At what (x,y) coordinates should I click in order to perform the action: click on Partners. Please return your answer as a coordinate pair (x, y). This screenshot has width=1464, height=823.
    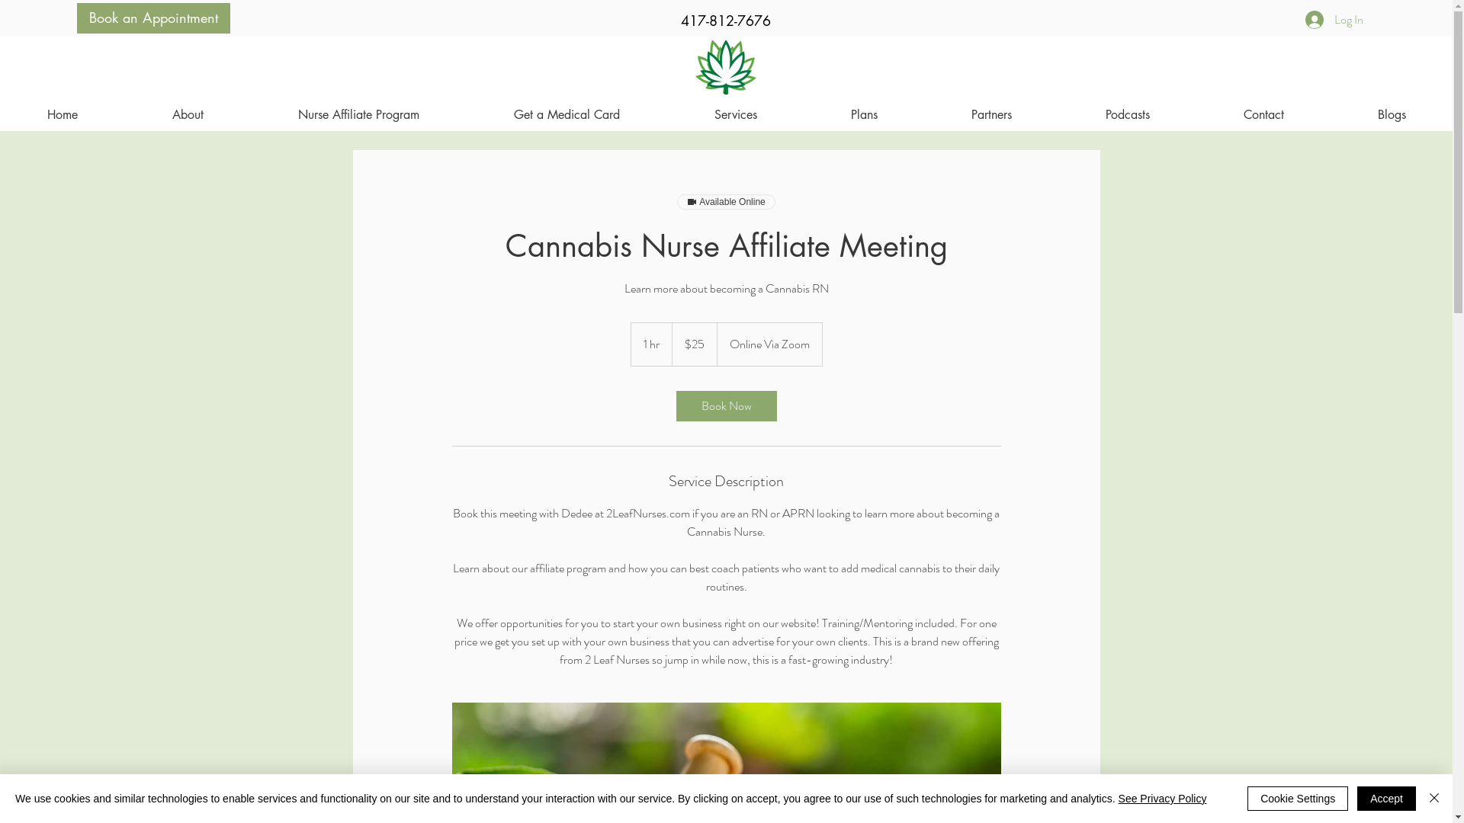
    Looking at the image, I should click on (991, 114).